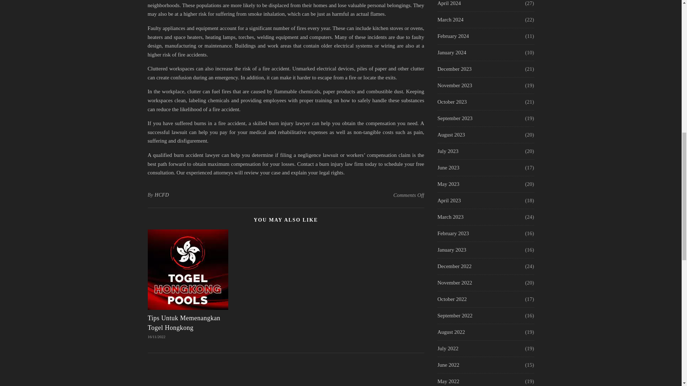 The image size is (687, 386). I want to click on September 2023, so click(454, 118).